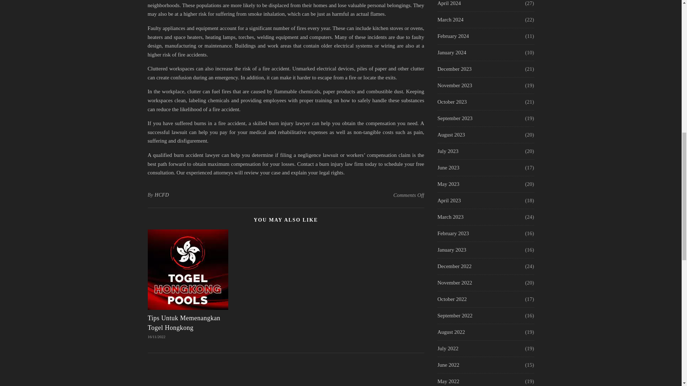 The image size is (687, 386). I want to click on September 2023, so click(454, 118).